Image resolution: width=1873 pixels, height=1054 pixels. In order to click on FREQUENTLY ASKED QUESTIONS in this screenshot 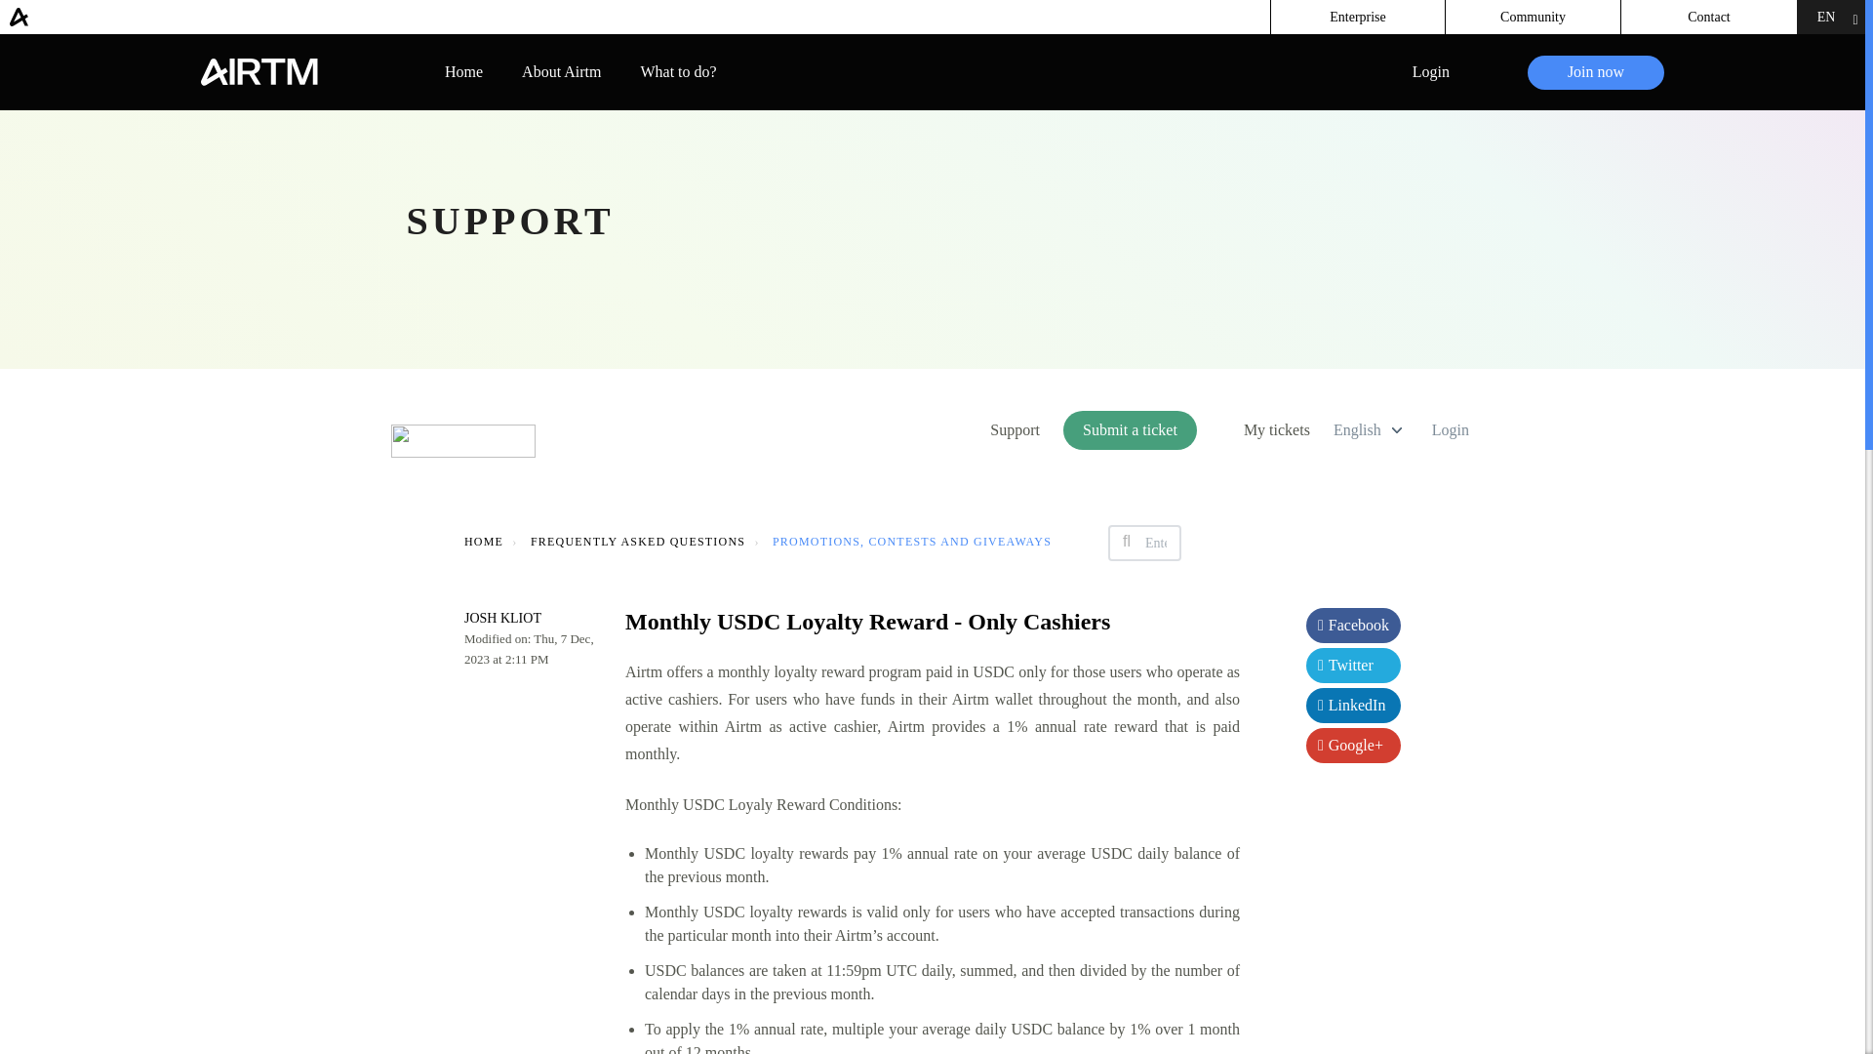, I will do `click(638, 541)`.